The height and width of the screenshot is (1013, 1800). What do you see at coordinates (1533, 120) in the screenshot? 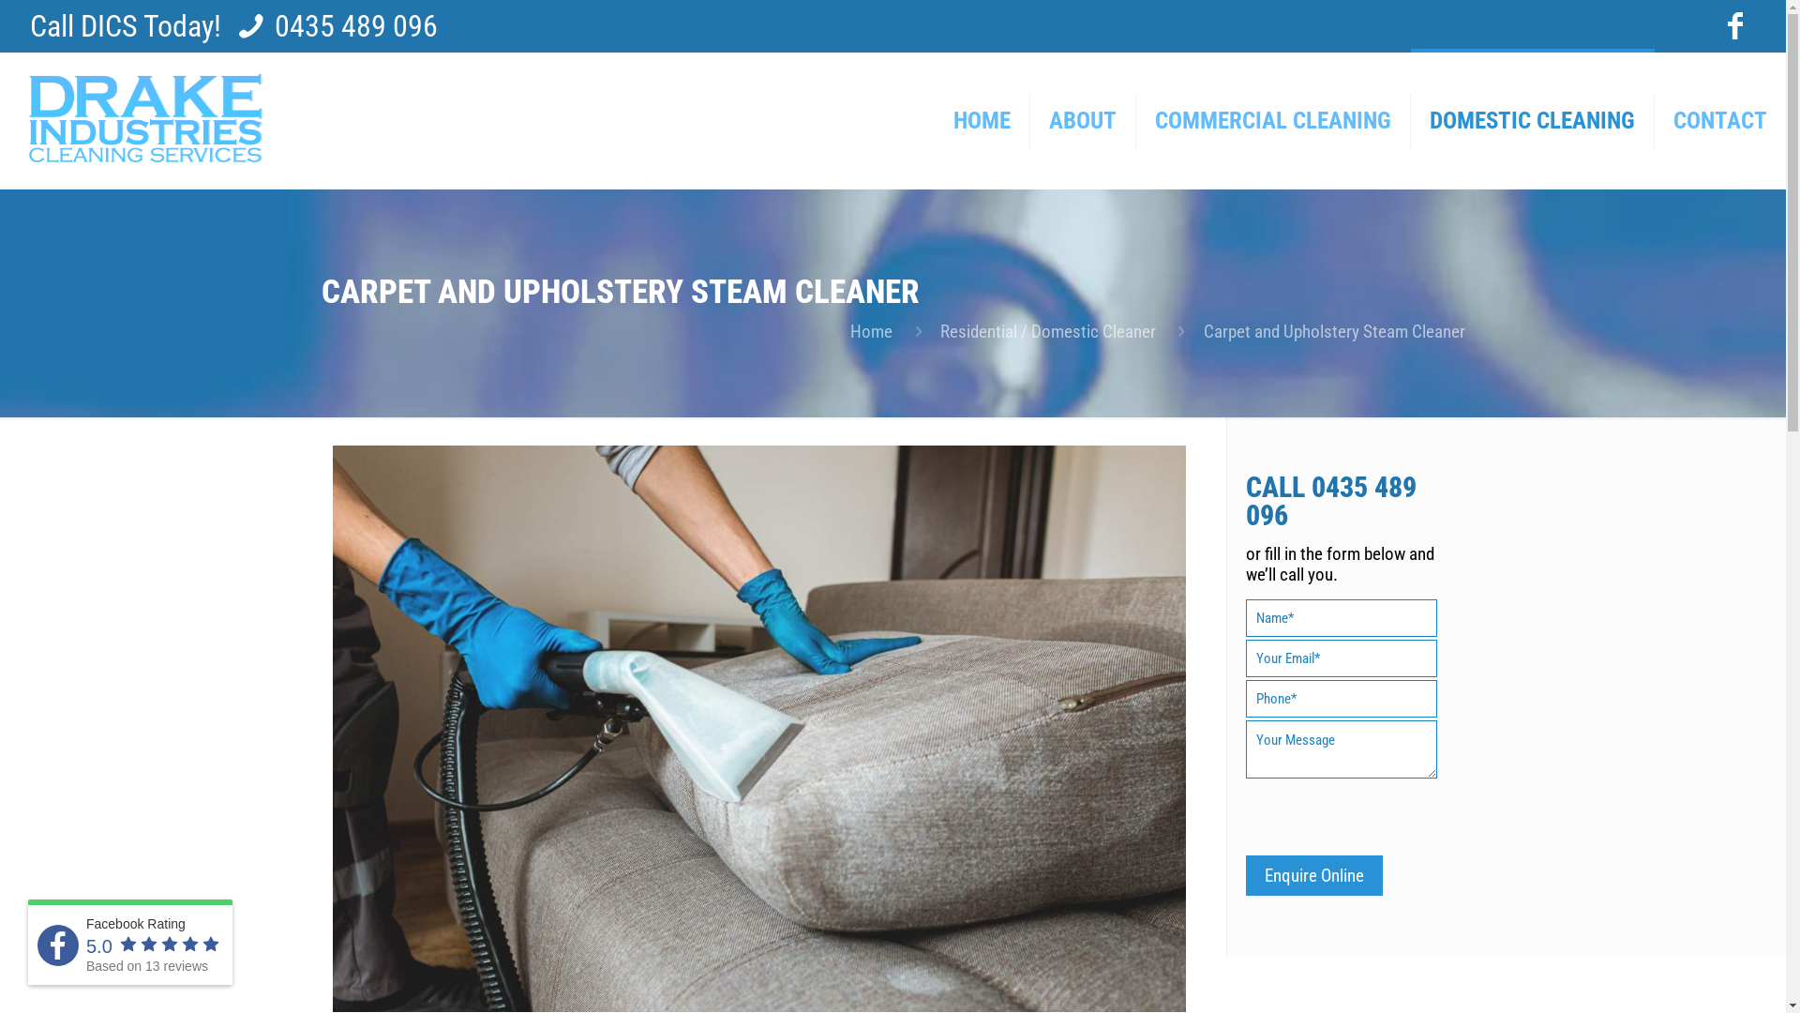
I see `DOMESTIC CLEANING` at bounding box center [1533, 120].